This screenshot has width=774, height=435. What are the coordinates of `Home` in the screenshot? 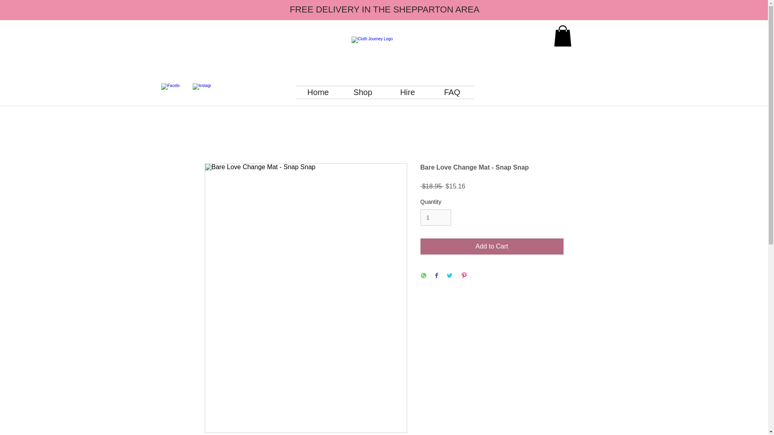 It's located at (318, 92).